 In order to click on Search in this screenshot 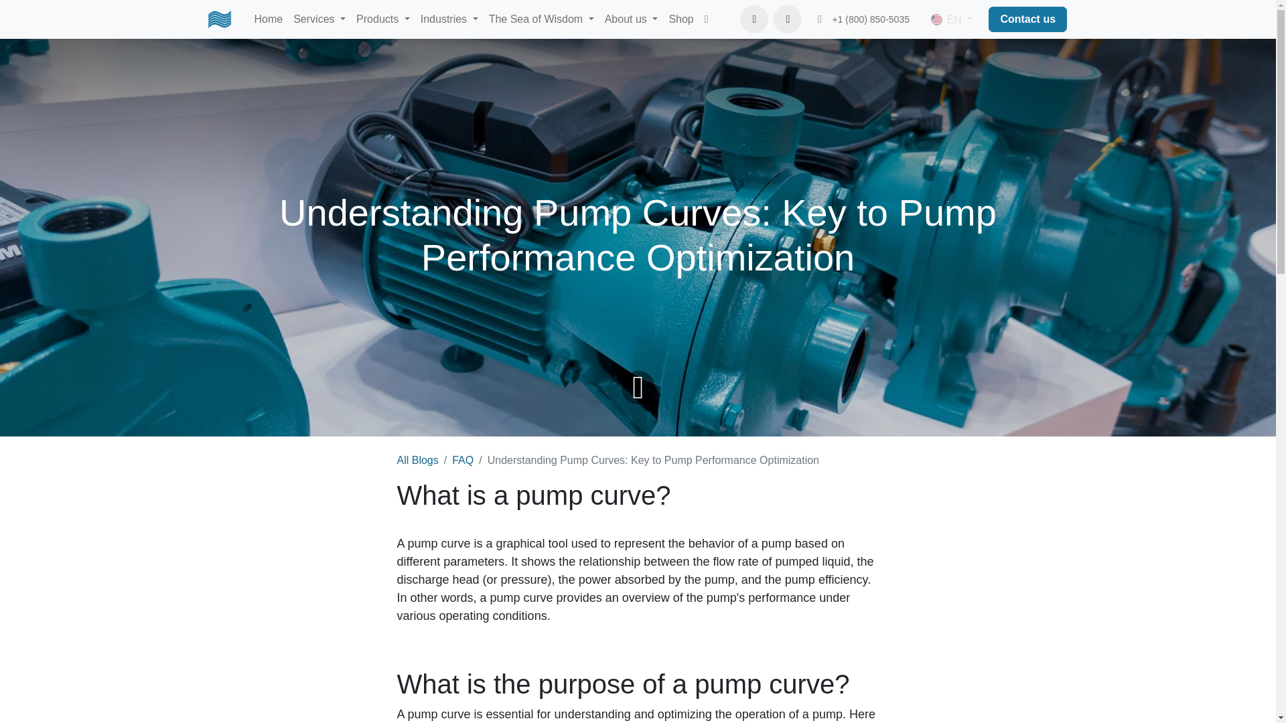, I will do `click(788, 19)`.